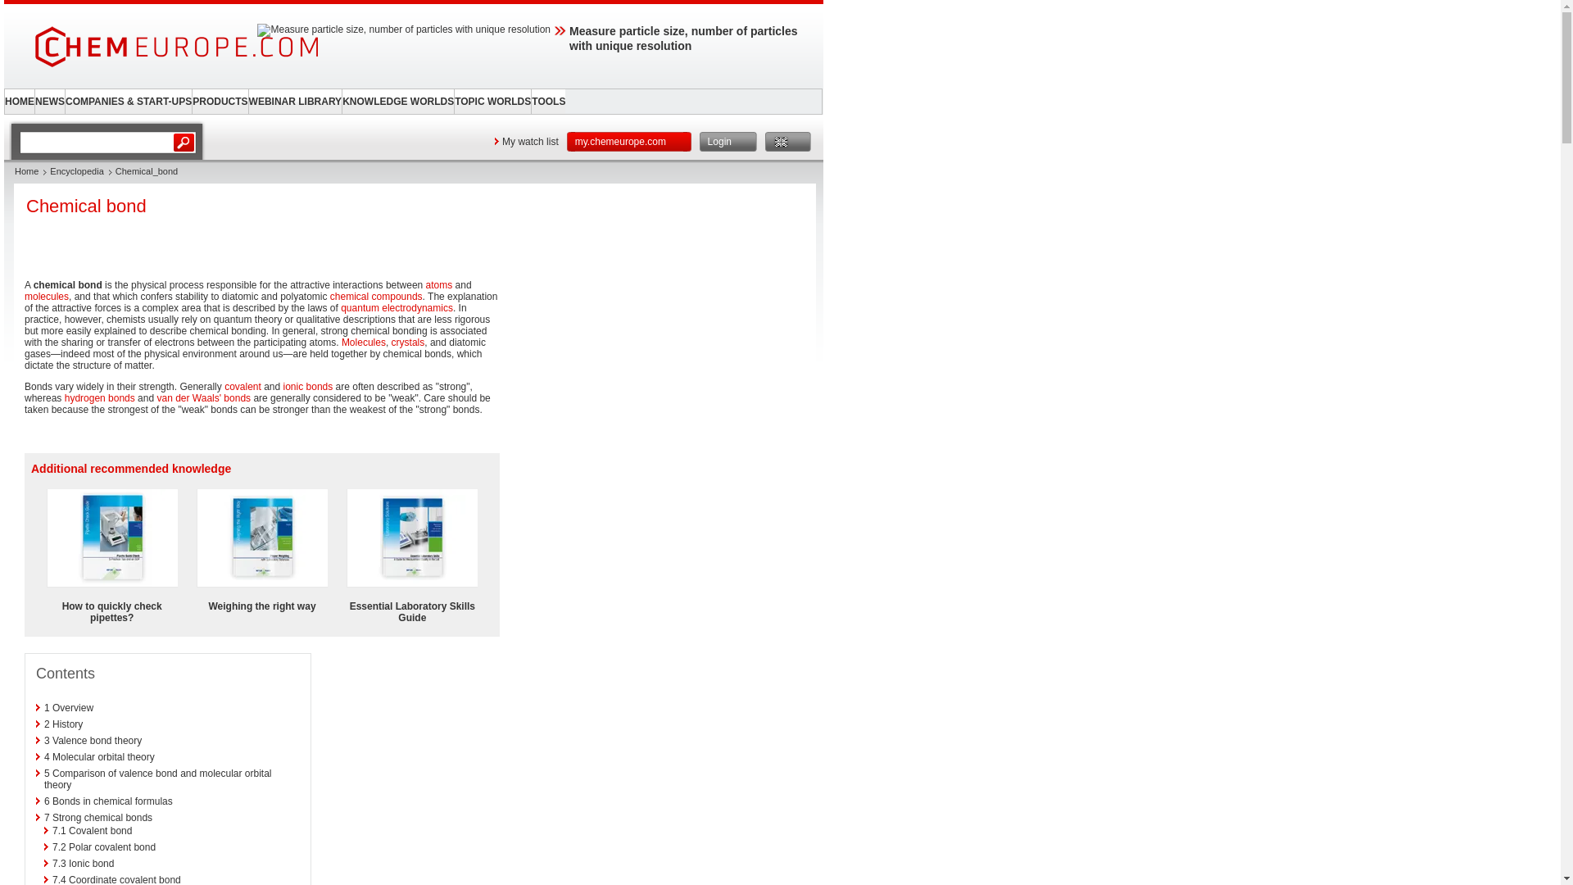  I want to click on 6 Bonds in chemical formulas, so click(108, 801).